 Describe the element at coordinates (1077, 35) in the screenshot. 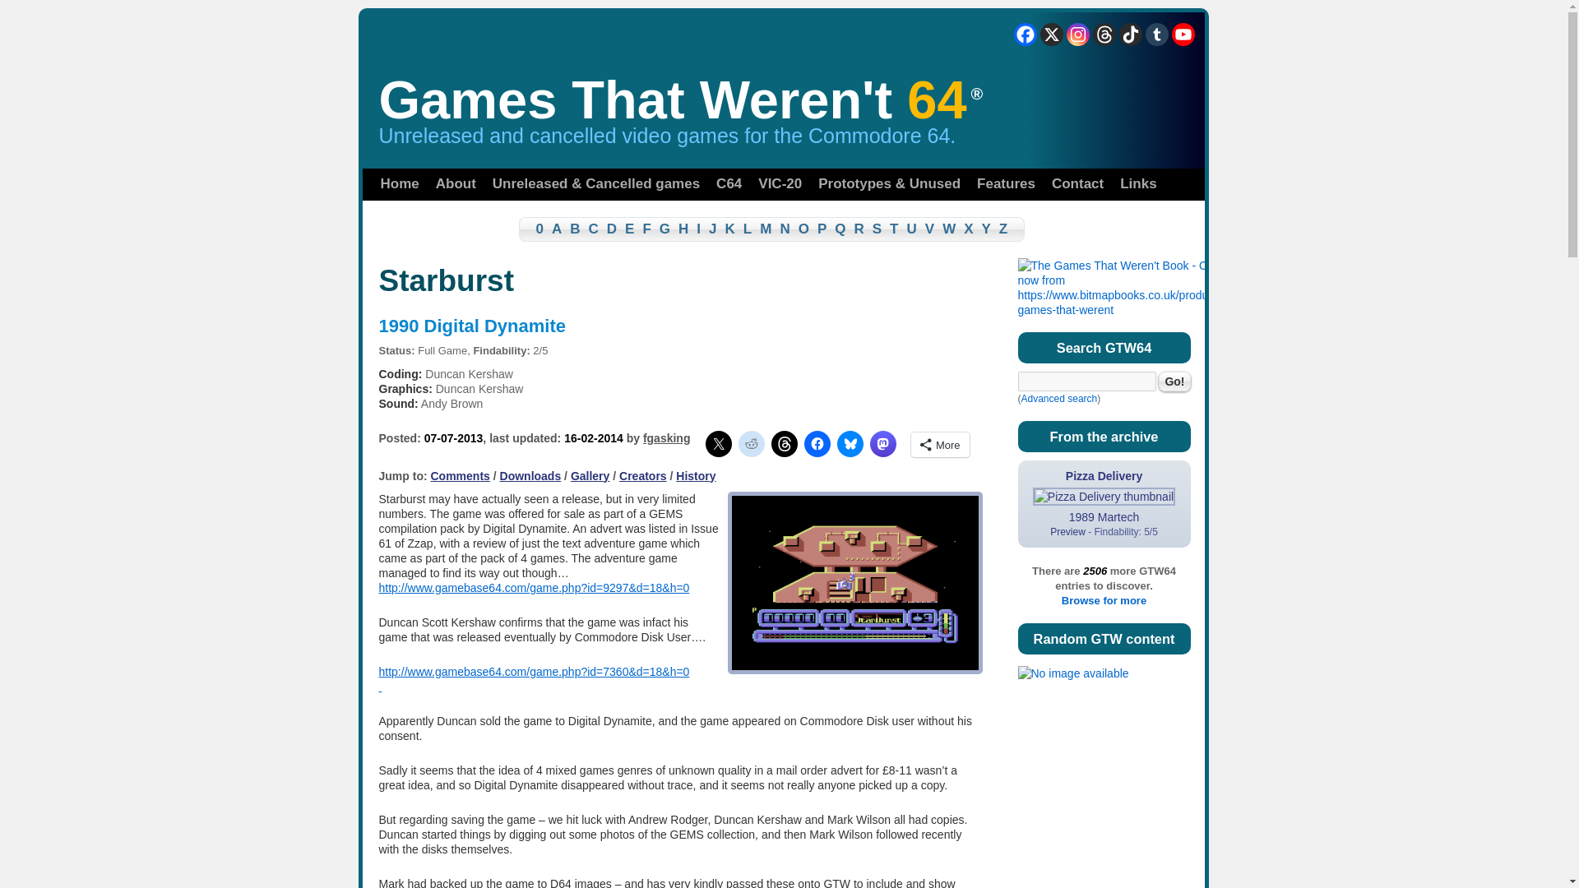

I see `Instagram` at that location.